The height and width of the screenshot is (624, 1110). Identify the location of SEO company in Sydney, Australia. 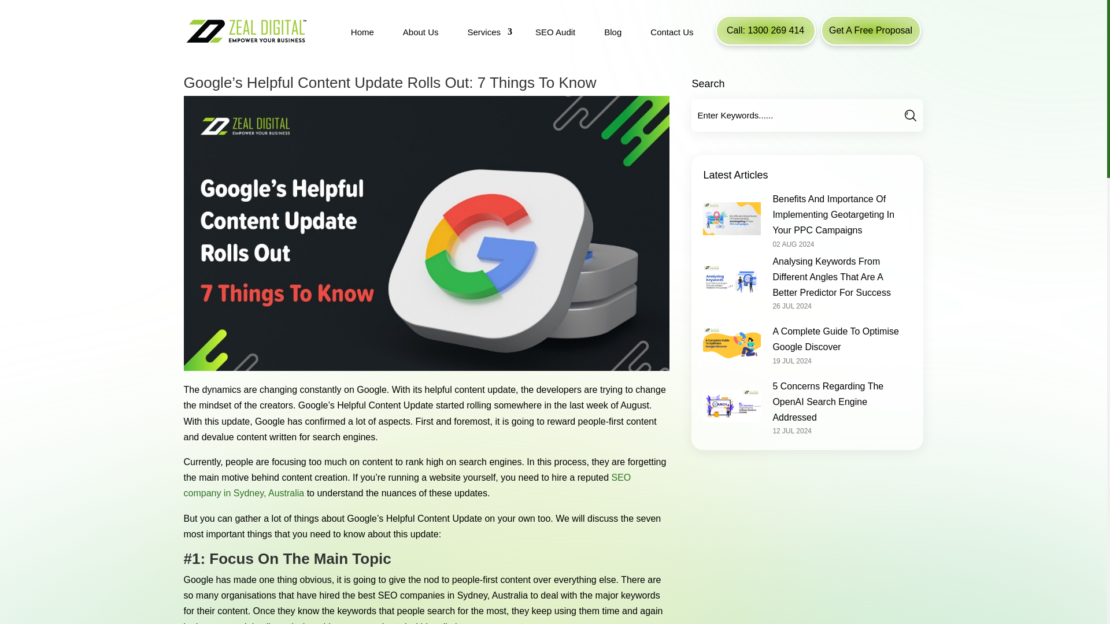
(408, 485).